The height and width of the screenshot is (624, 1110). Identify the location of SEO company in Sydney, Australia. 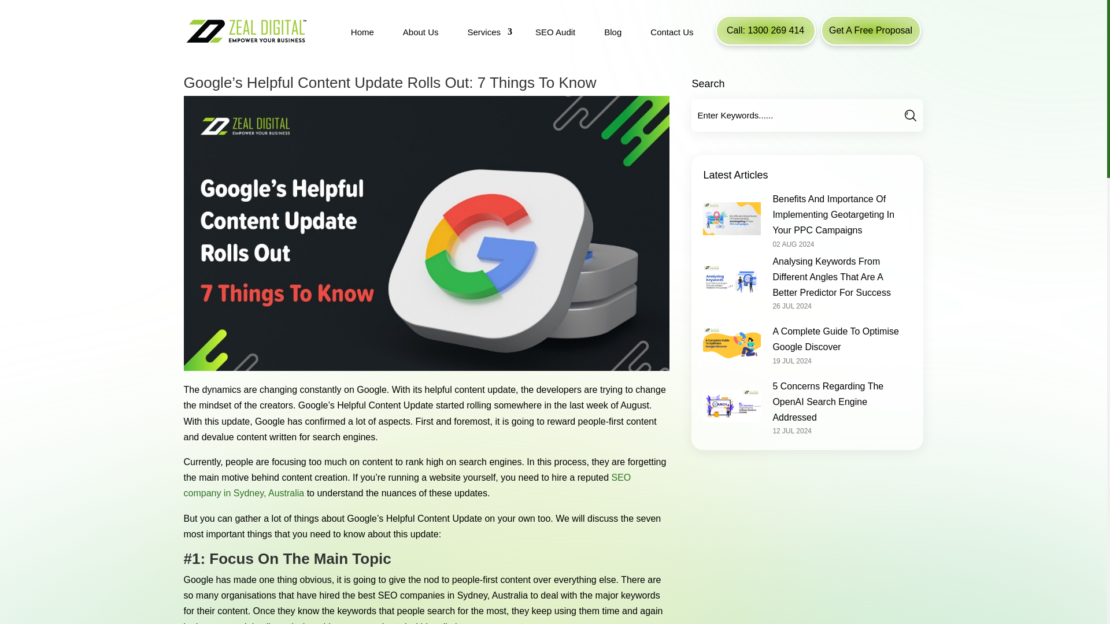
(408, 485).